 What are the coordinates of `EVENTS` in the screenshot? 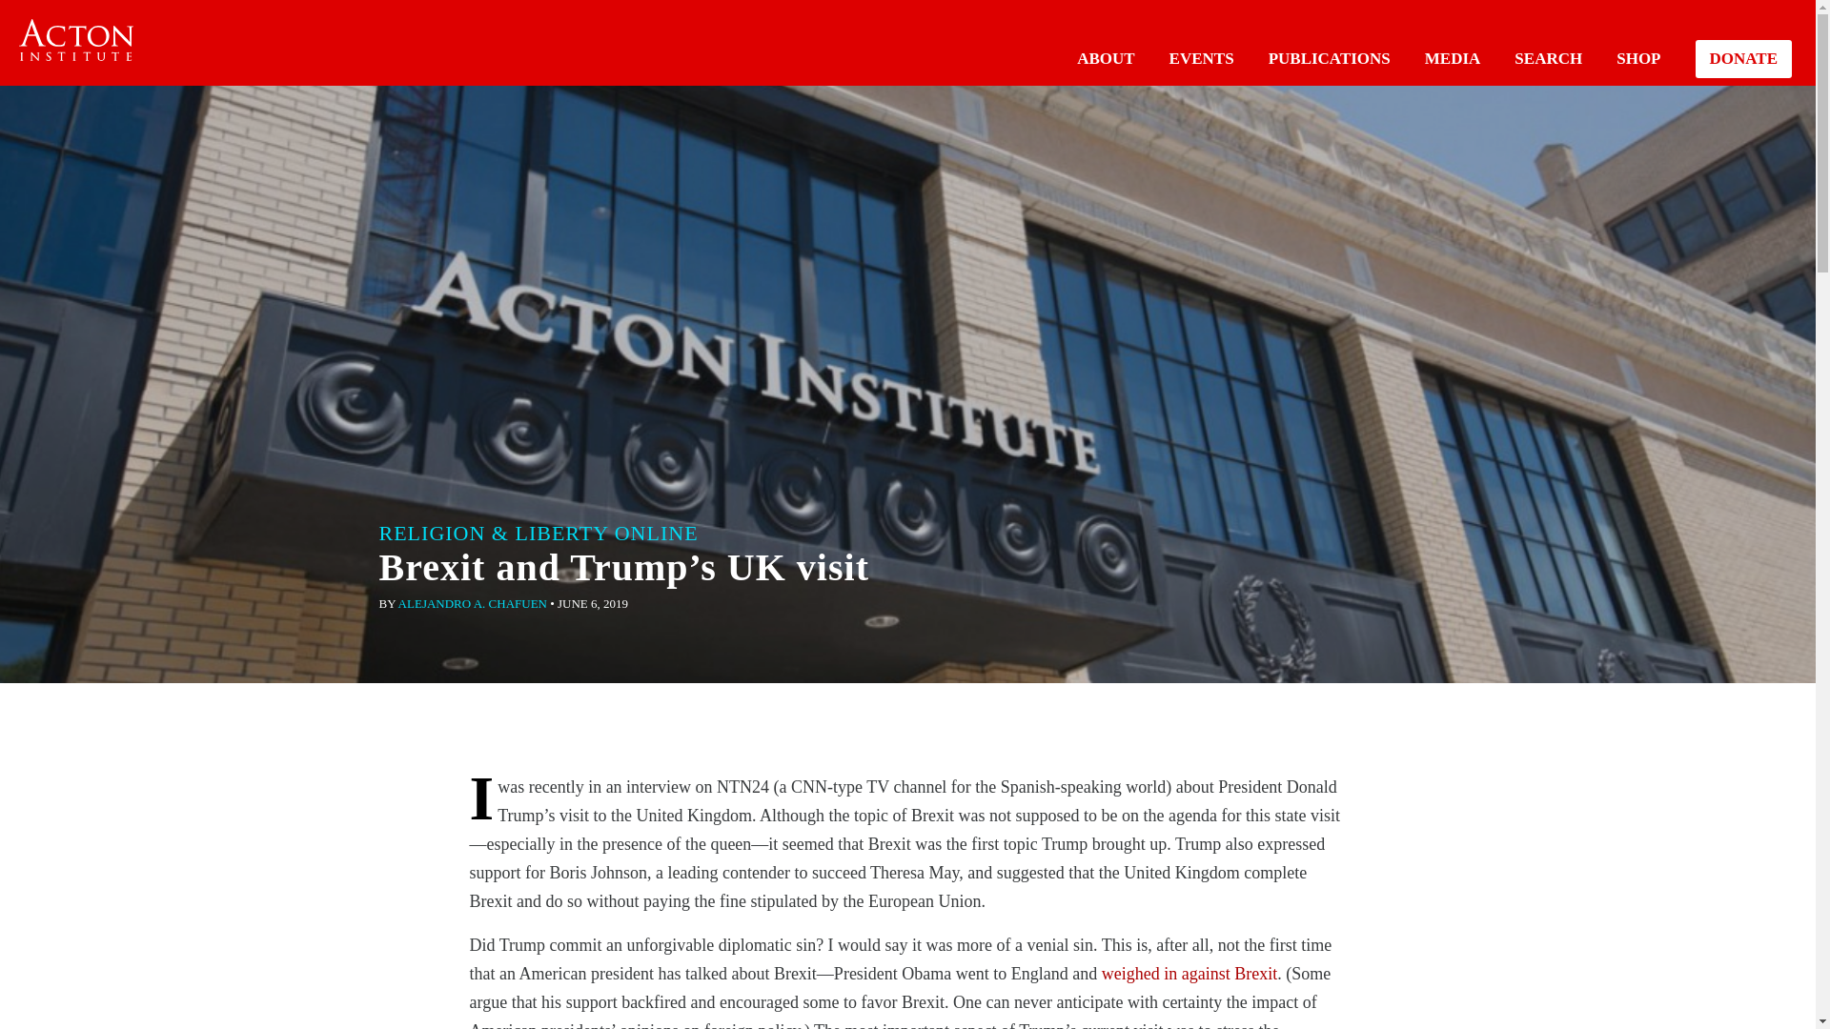 It's located at (1201, 58).